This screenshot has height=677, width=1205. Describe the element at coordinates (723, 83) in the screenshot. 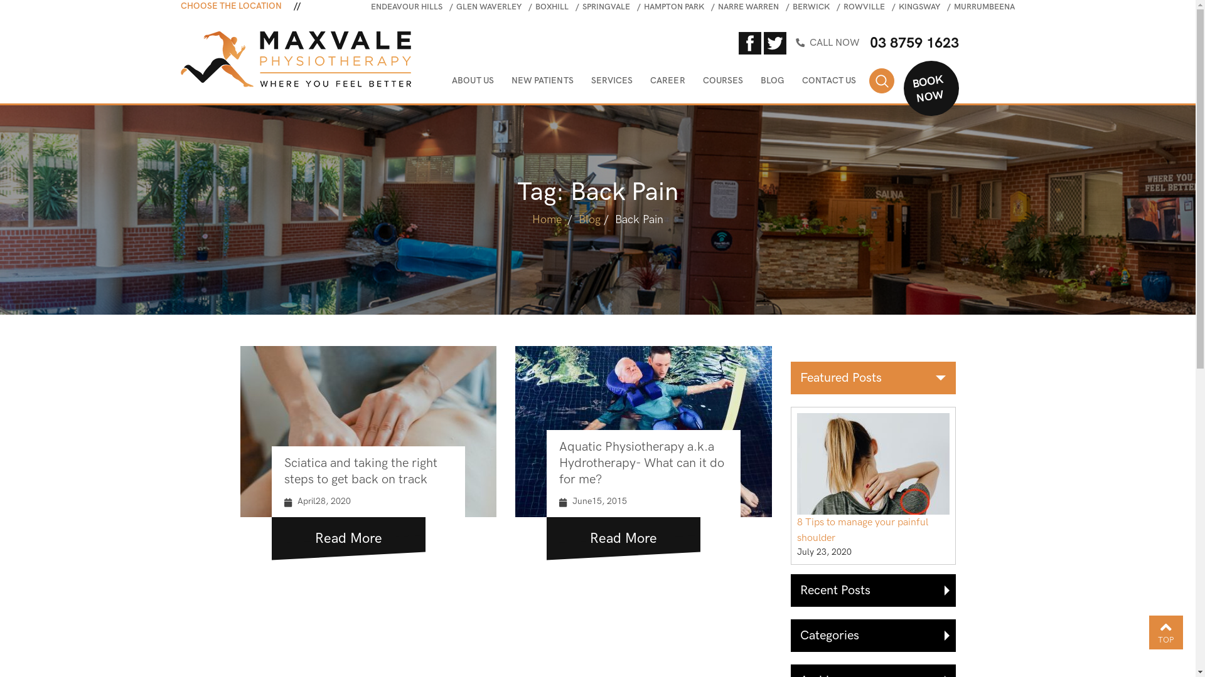

I see `COURSES` at that location.